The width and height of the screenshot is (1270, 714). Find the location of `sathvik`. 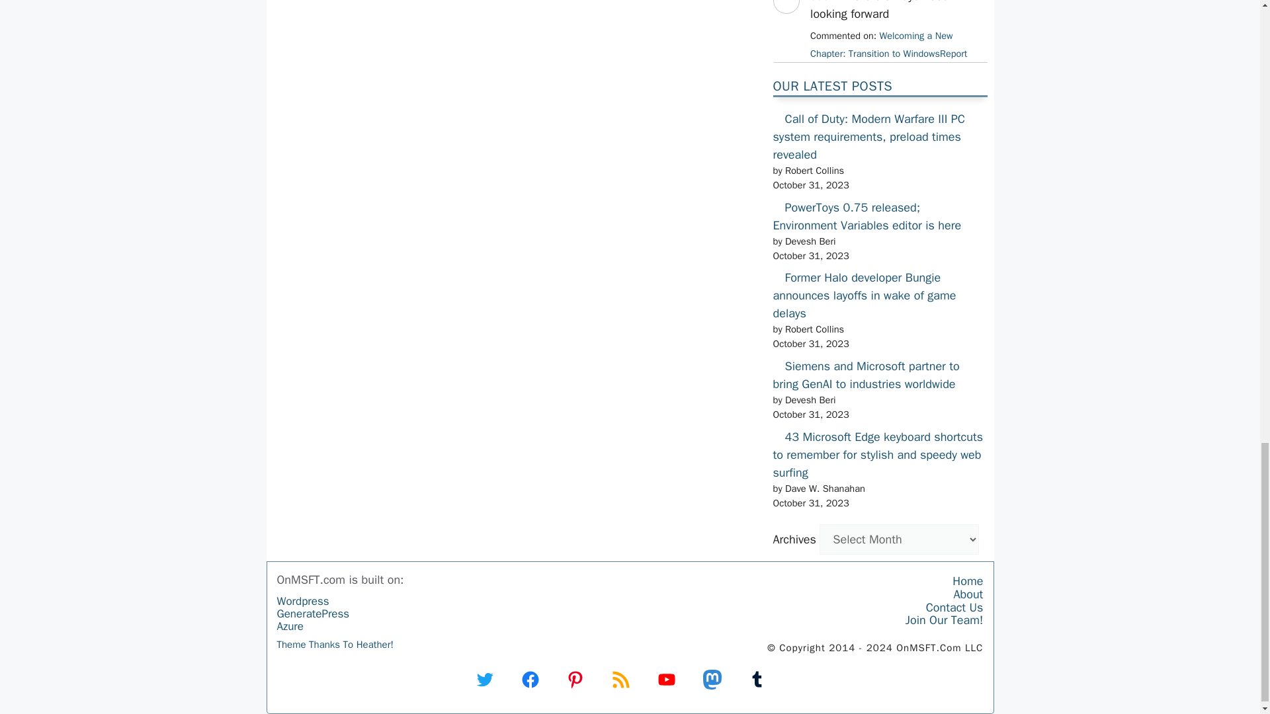

sathvik is located at coordinates (785, 25).